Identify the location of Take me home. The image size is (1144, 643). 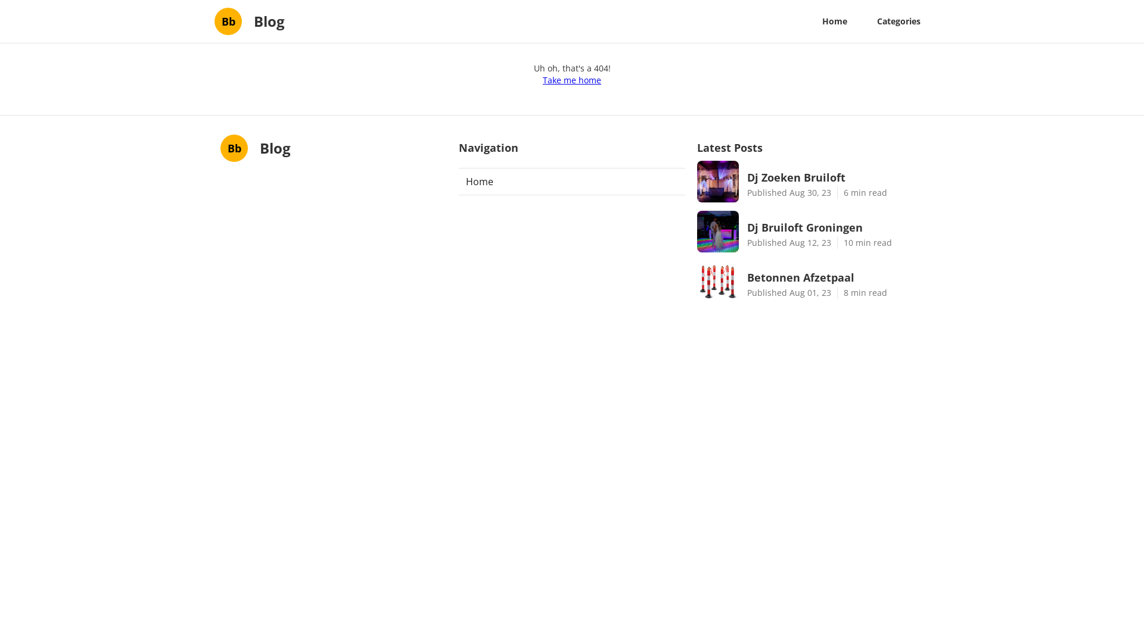
(572, 80).